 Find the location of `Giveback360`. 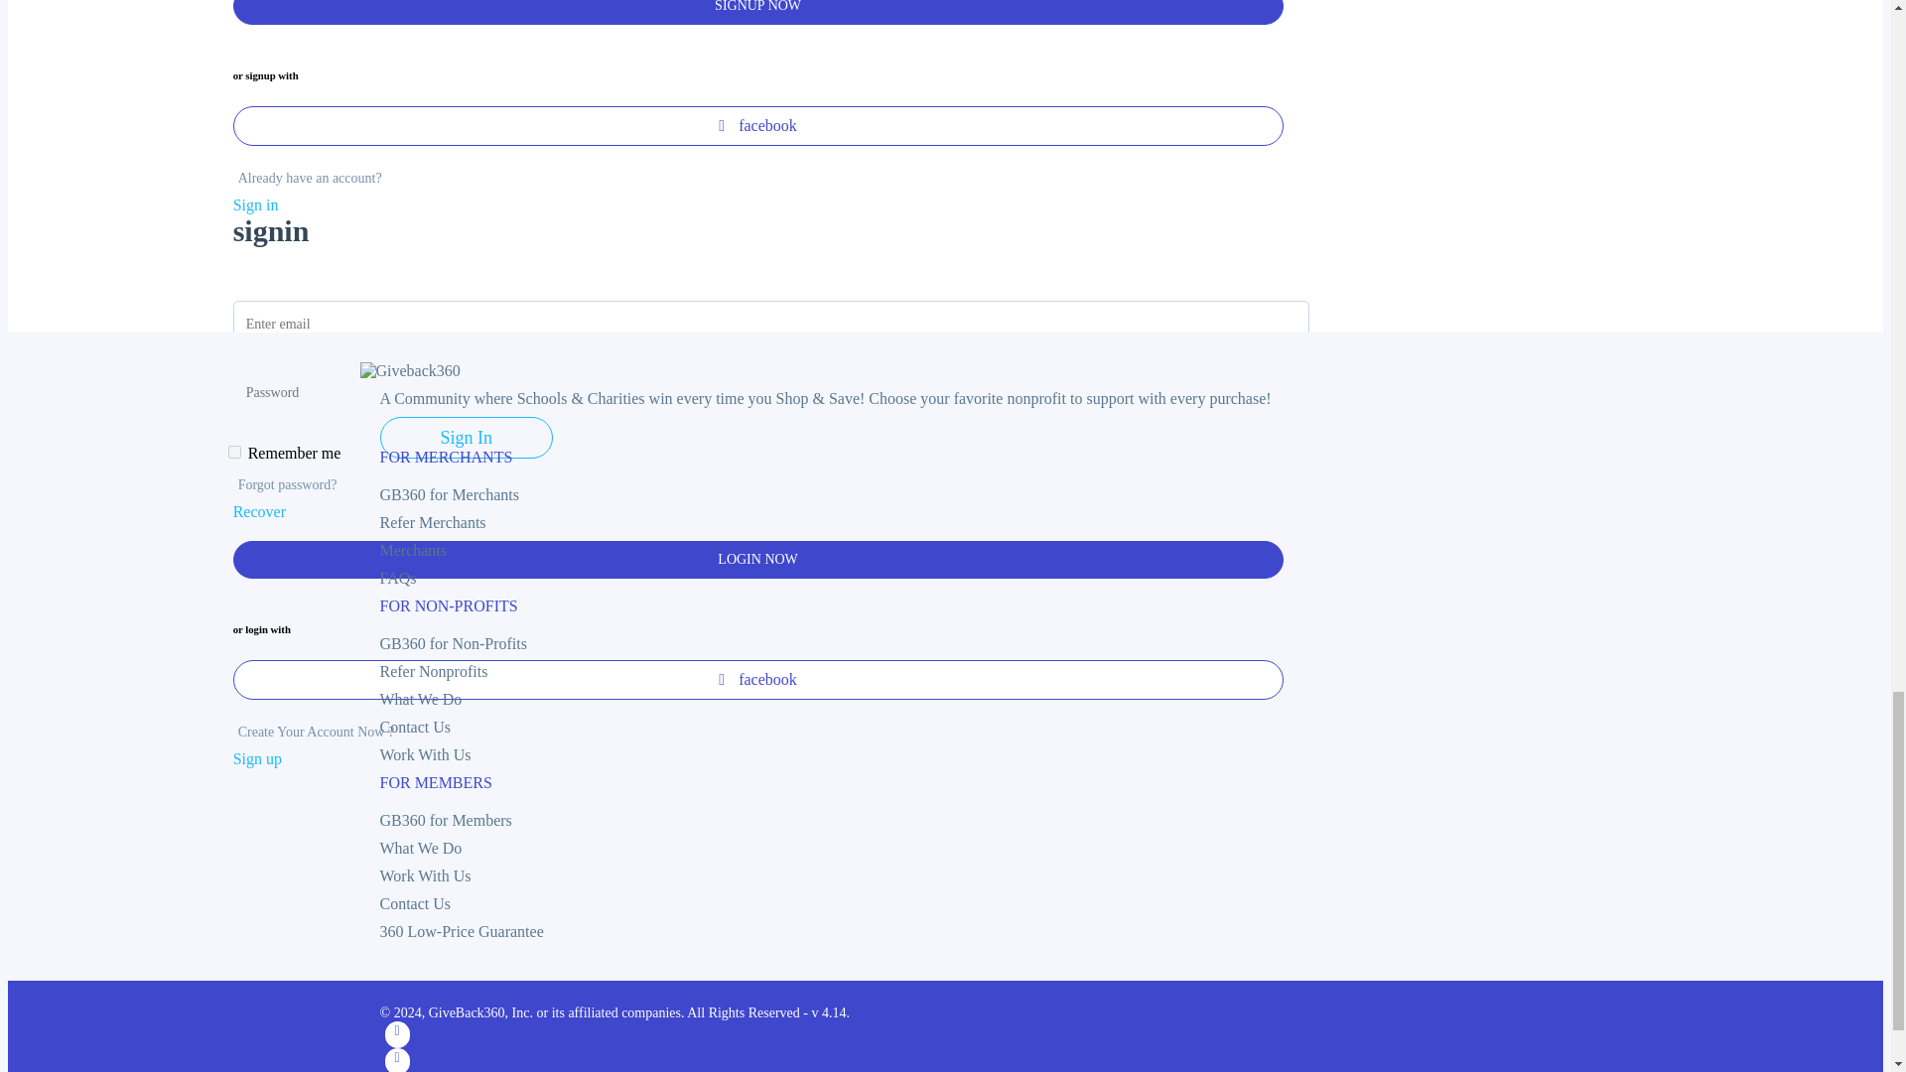

Giveback360 is located at coordinates (409, 371).